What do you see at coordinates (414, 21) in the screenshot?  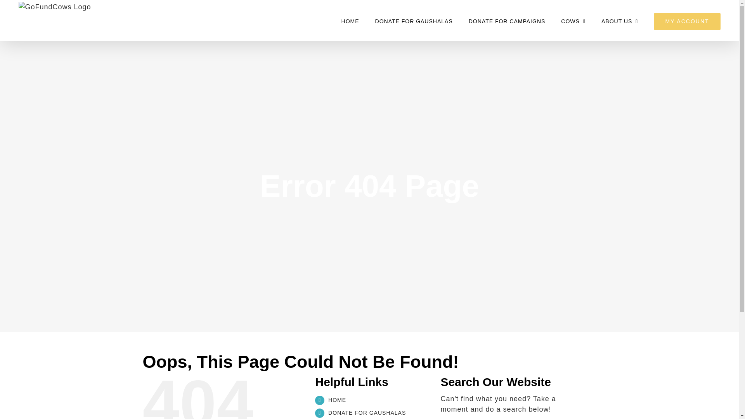 I see `DONATE FOR GAUSHALAS` at bounding box center [414, 21].